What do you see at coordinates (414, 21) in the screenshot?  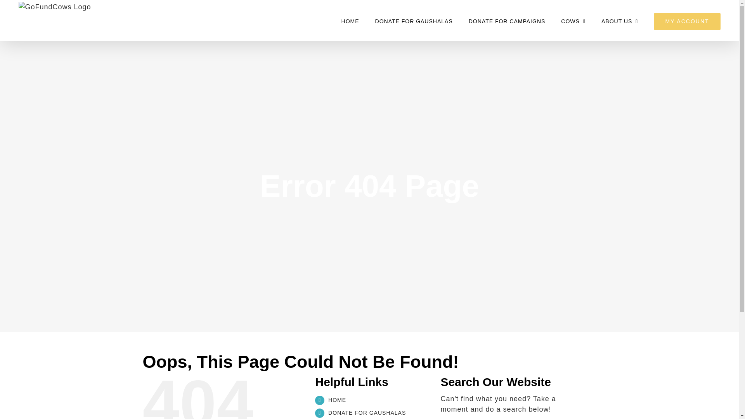 I see `DONATE FOR GAUSHALAS` at bounding box center [414, 21].